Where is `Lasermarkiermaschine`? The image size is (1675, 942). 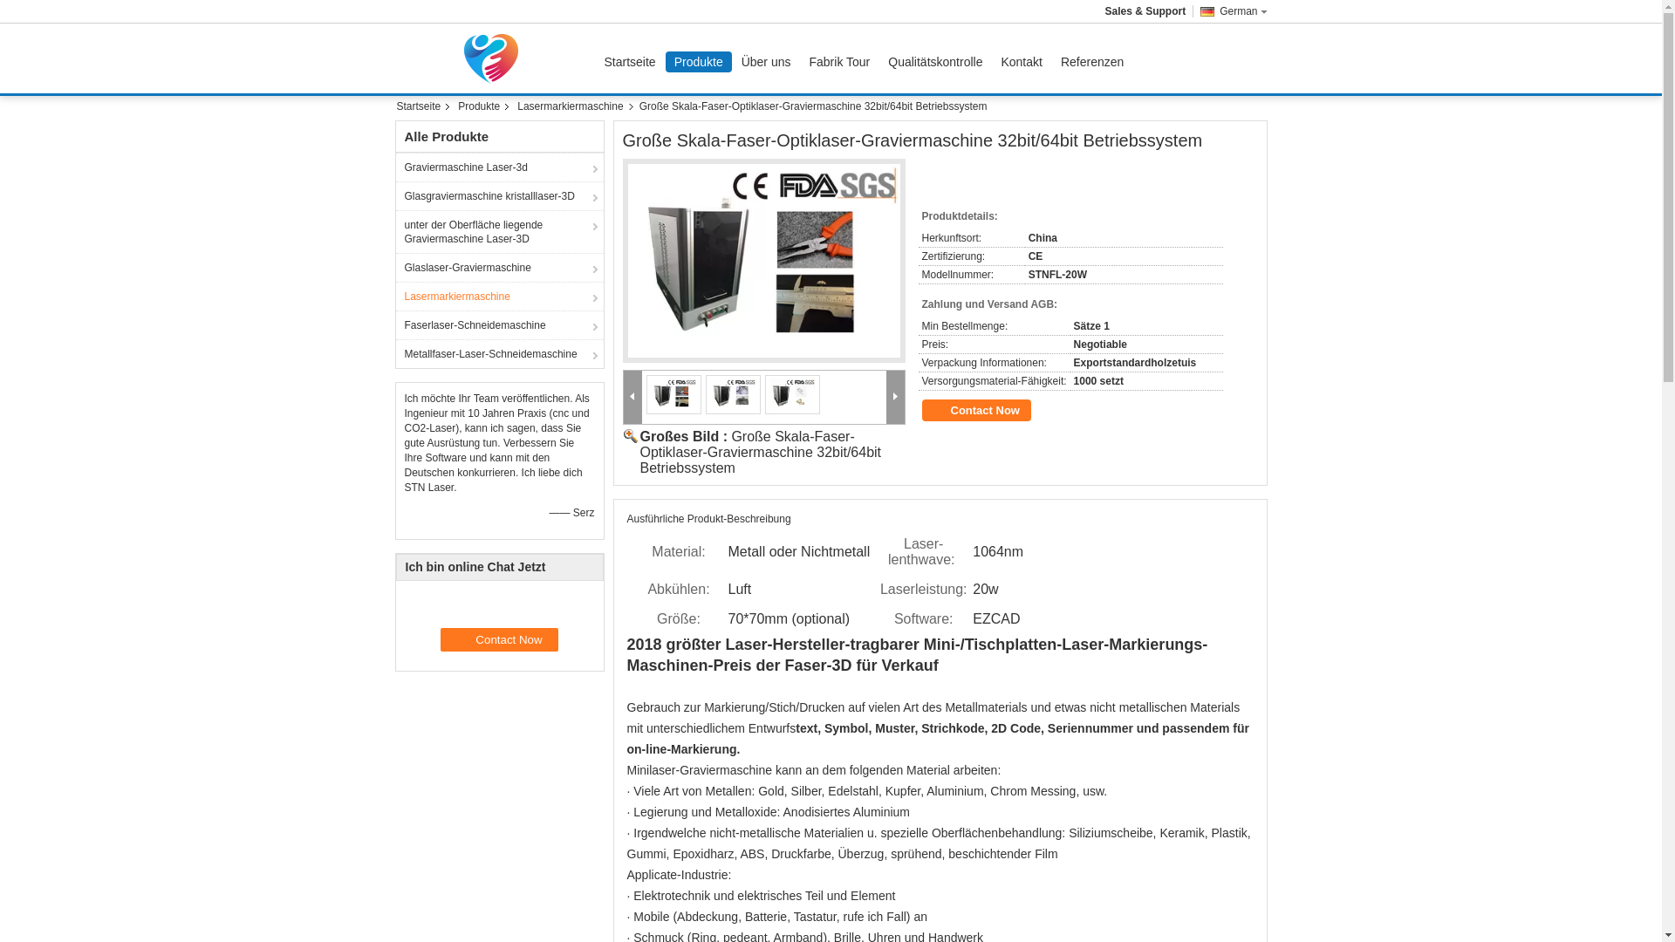
Lasermarkiermaschine is located at coordinates (500, 297).